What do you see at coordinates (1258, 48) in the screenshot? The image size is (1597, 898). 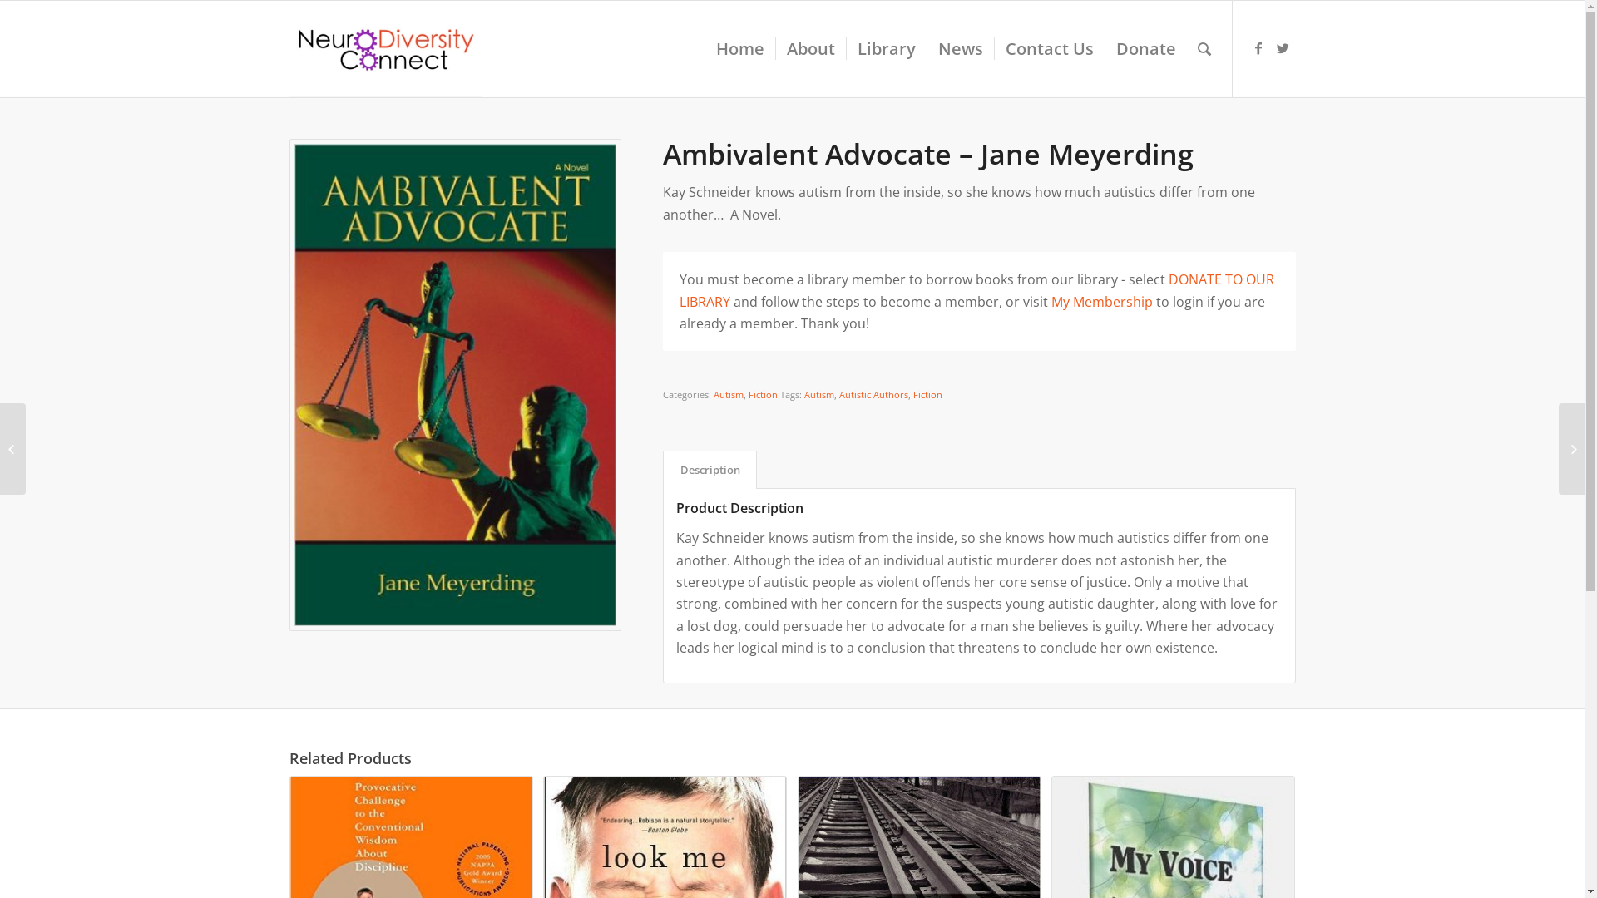 I see `Facebook` at bounding box center [1258, 48].